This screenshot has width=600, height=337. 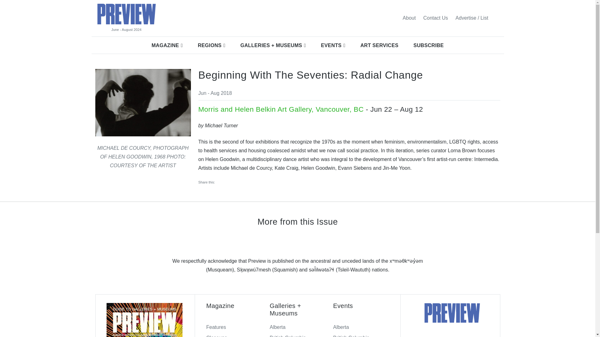 What do you see at coordinates (211, 45) in the screenshot?
I see `REGIONS` at bounding box center [211, 45].